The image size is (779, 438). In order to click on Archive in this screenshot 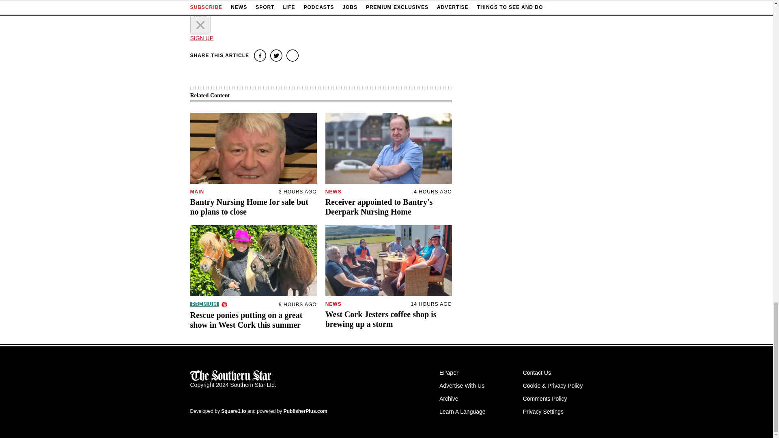, I will do `click(449, 399)`.